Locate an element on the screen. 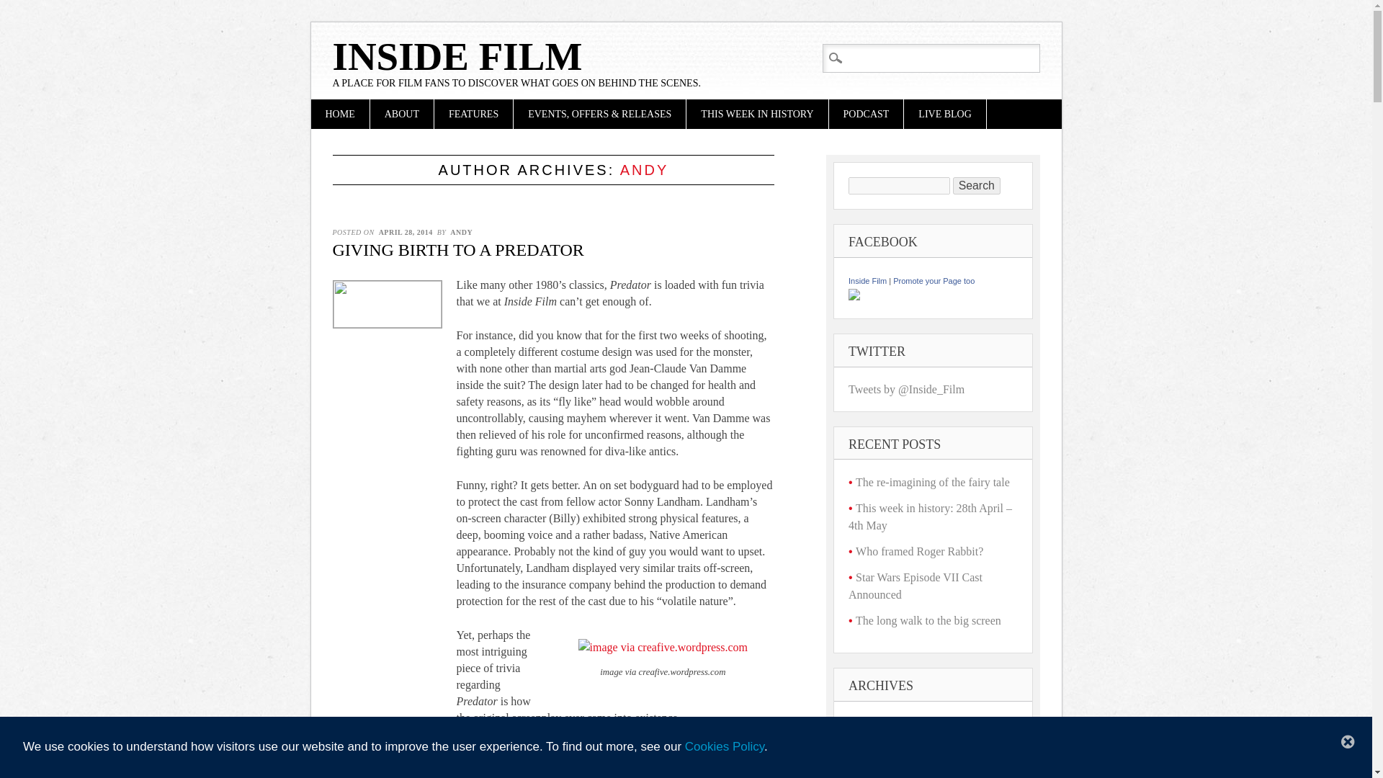  ABOUT is located at coordinates (402, 114).